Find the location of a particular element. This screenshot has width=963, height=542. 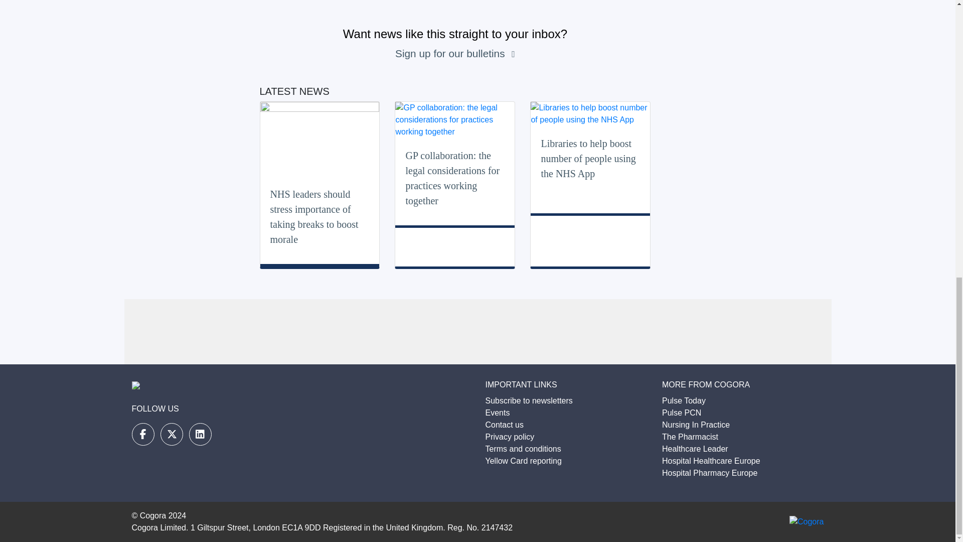

Hospital Healthcare Europe is located at coordinates (711, 461).